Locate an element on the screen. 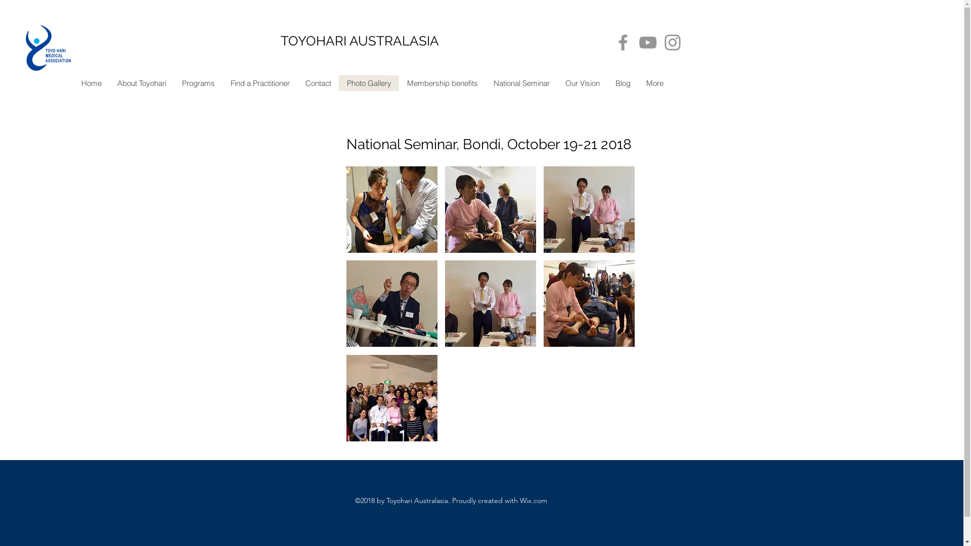 The height and width of the screenshot is (546, 971). Home is located at coordinates (91, 83).